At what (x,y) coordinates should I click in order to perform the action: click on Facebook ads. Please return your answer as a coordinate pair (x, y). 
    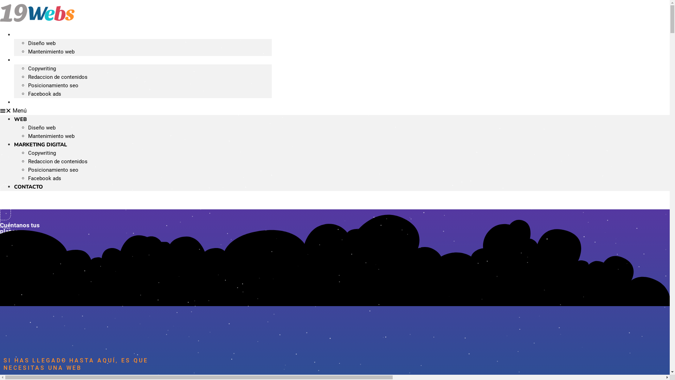
    Looking at the image, I should click on (45, 178).